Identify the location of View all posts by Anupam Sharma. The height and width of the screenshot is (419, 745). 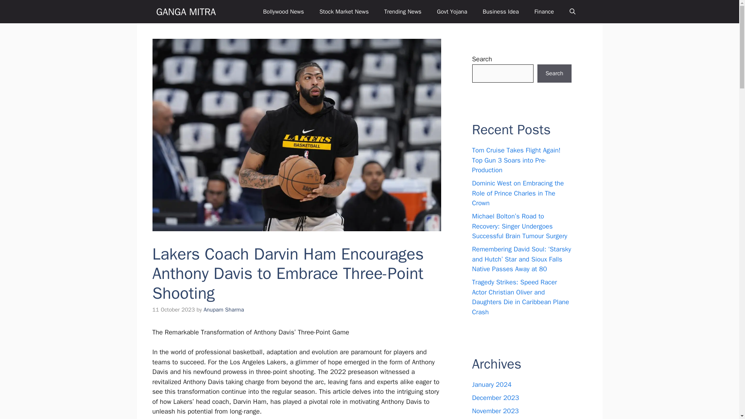
(223, 310).